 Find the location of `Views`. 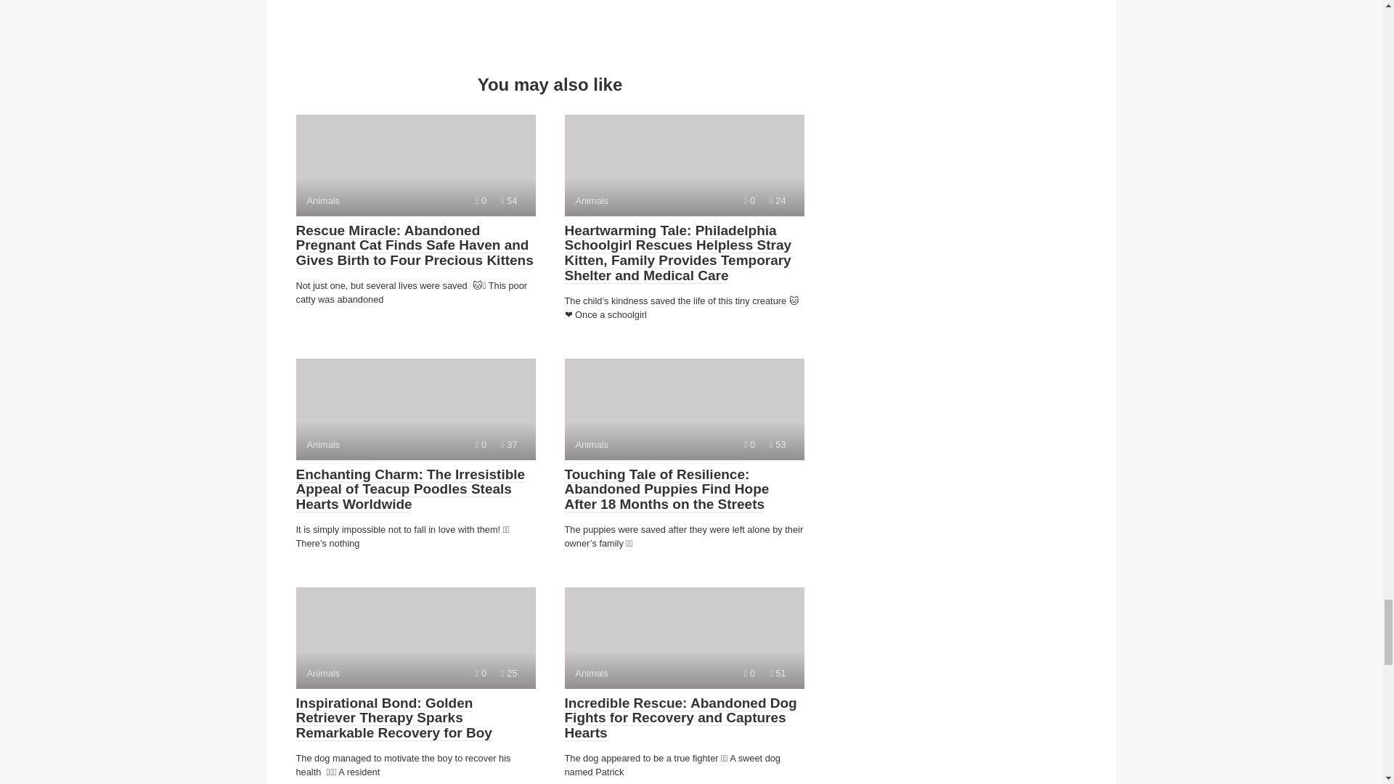

Views is located at coordinates (777, 674).